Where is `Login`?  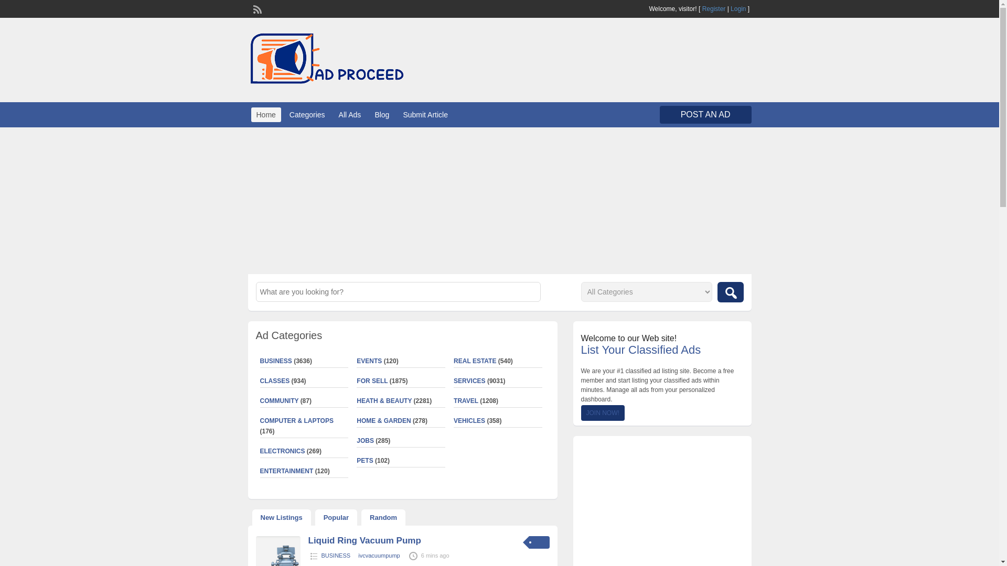
Login is located at coordinates (738, 8).